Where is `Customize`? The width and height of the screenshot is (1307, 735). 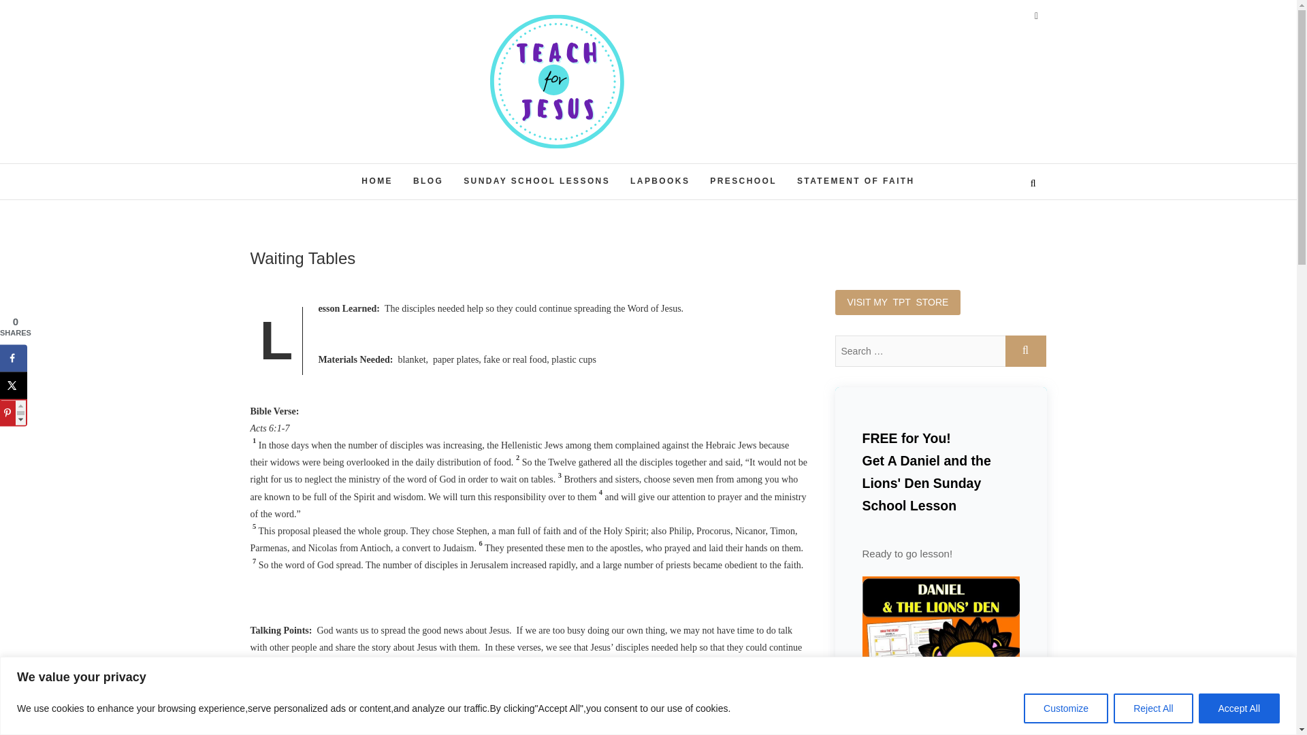 Customize is located at coordinates (1066, 708).